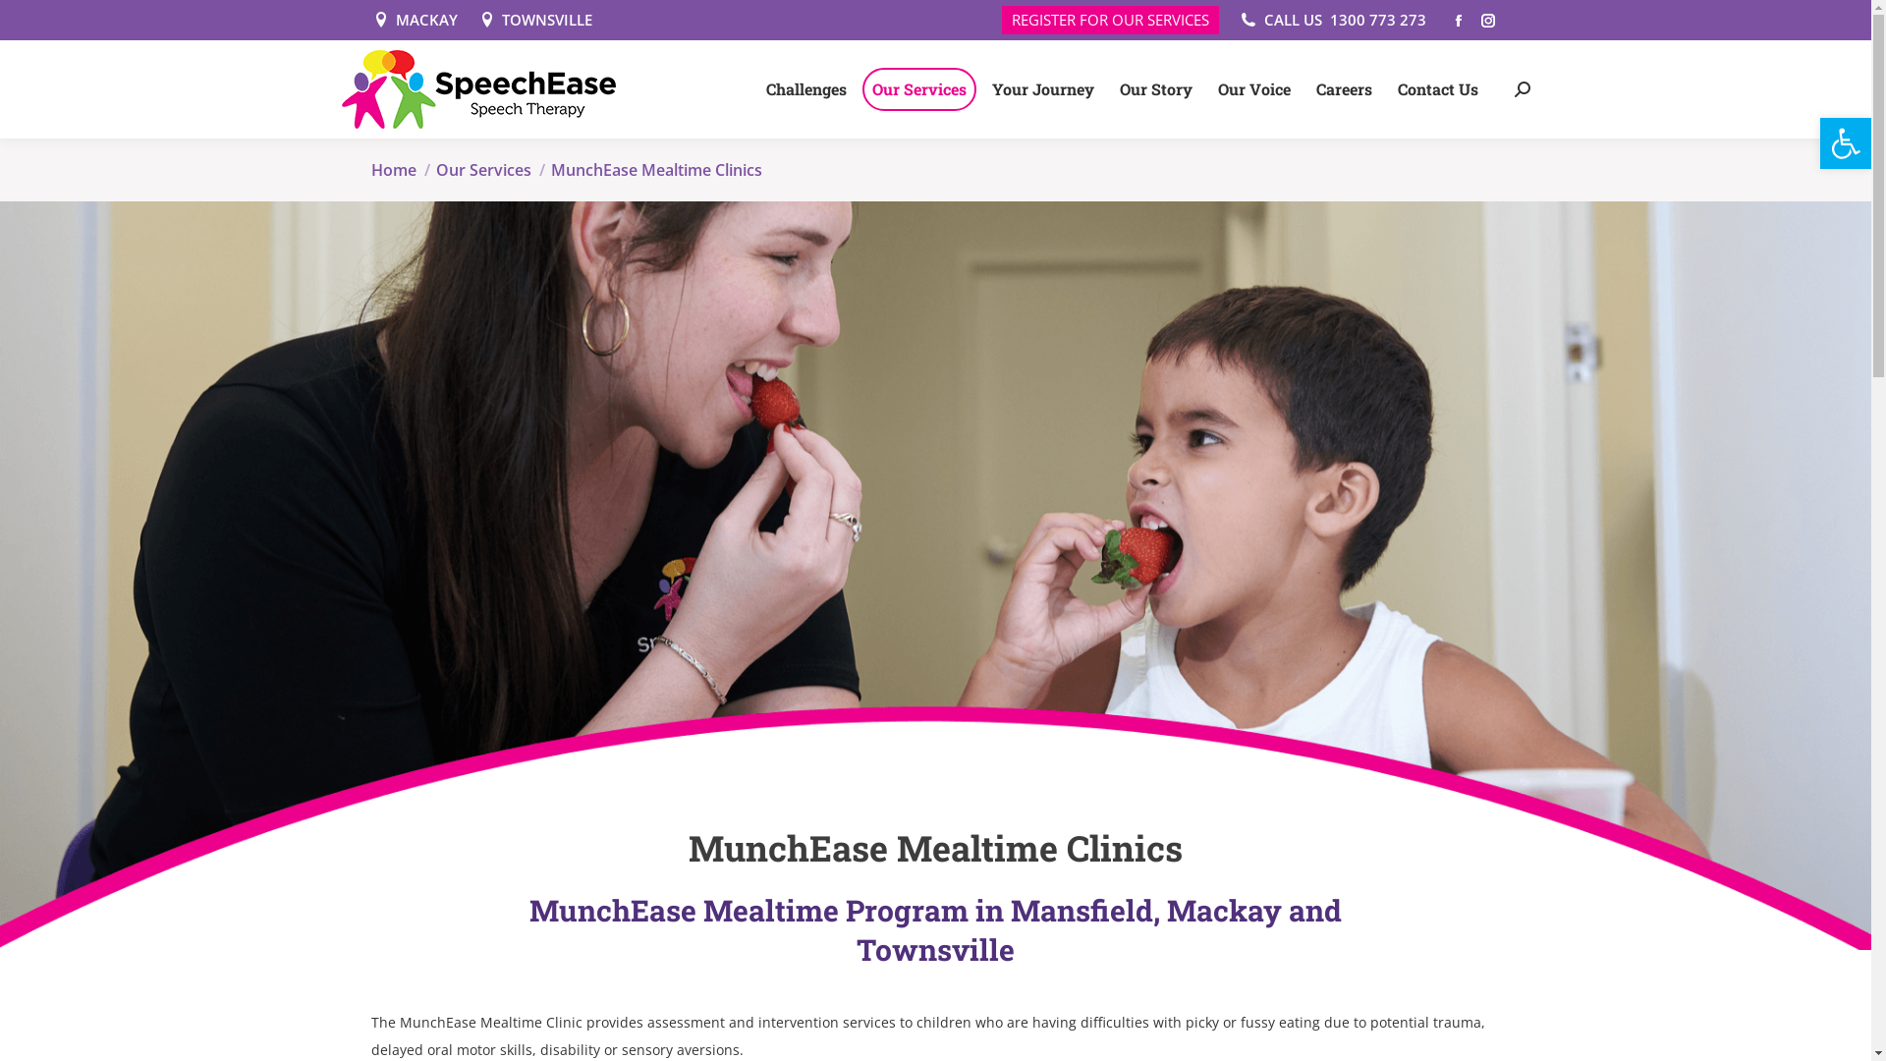 This screenshot has height=1061, width=1886. What do you see at coordinates (806, 89) in the screenshot?
I see `Challenges` at bounding box center [806, 89].